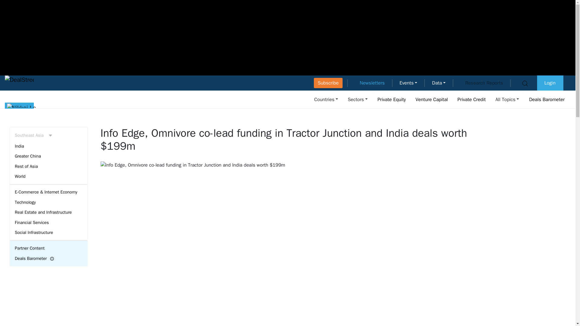 This screenshot has width=580, height=326. I want to click on Subscribe, so click(328, 83).